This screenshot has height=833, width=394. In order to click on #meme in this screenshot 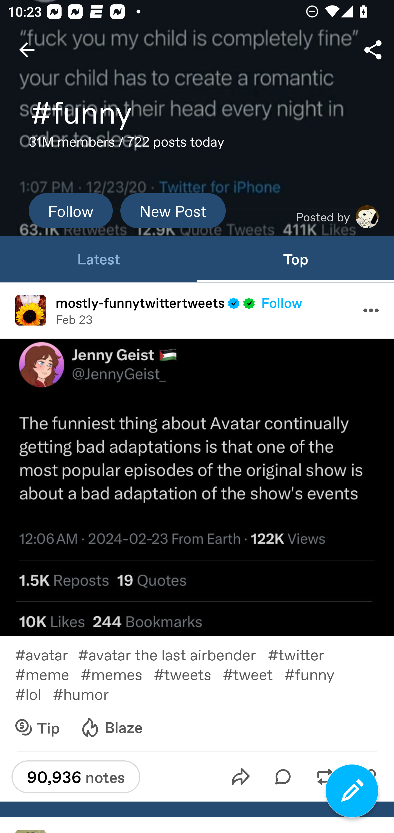, I will do `click(48, 674)`.